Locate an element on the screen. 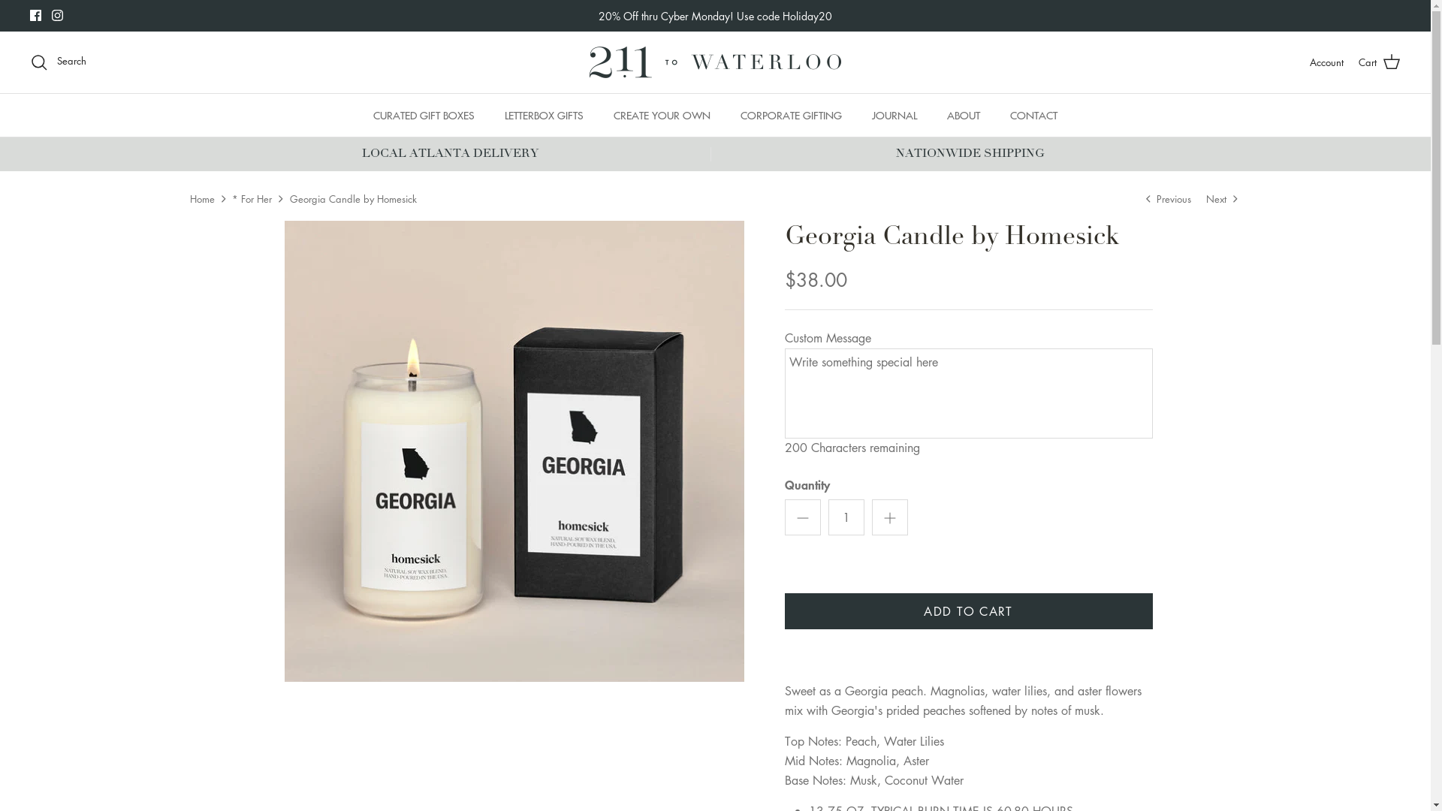 This screenshot has width=1442, height=811. LETTERBOX GIFTS is located at coordinates (544, 116).